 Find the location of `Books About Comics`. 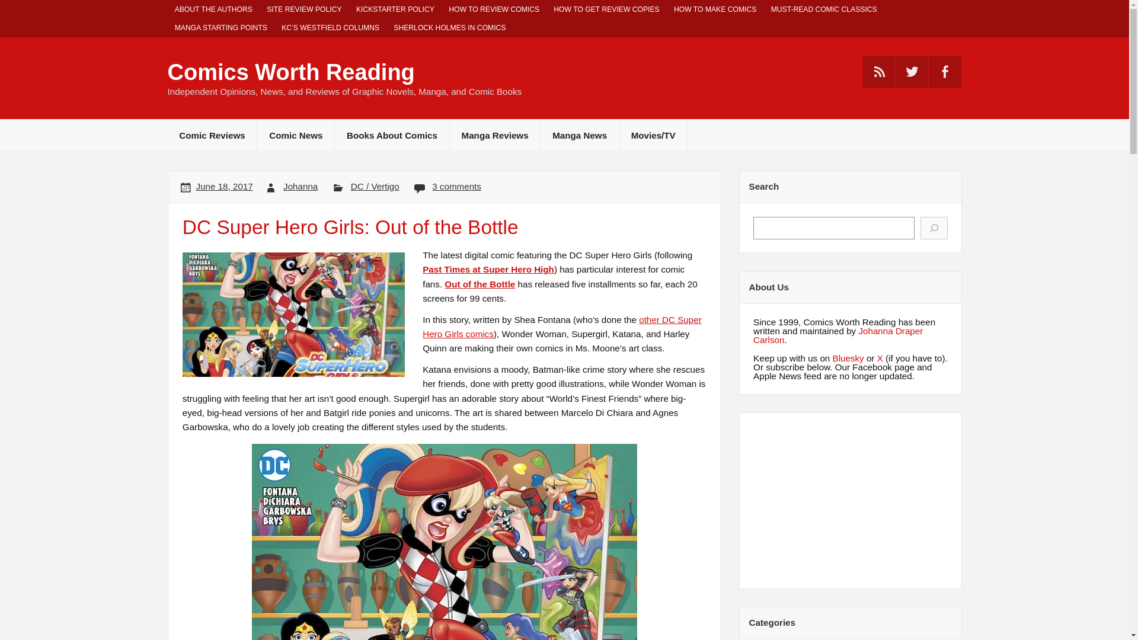

Books About Comics is located at coordinates (392, 135).